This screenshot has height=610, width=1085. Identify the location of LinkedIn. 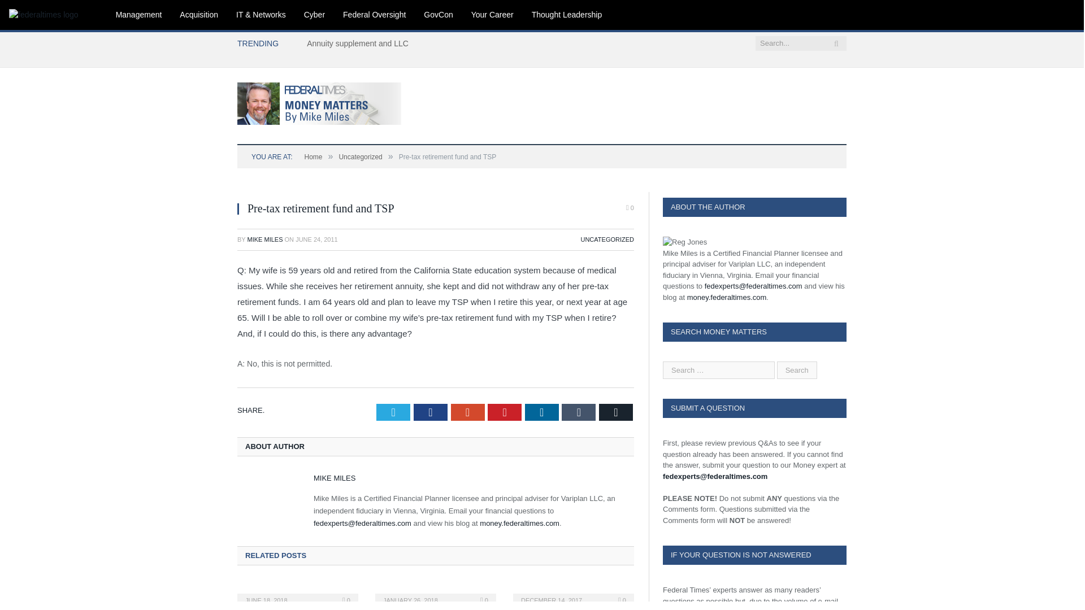
(541, 412).